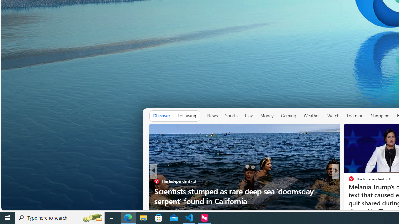  What do you see at coordinates (379, 212) in the screenshot?
I see `View comments 31 Comment` at bounding box center [379, 212].